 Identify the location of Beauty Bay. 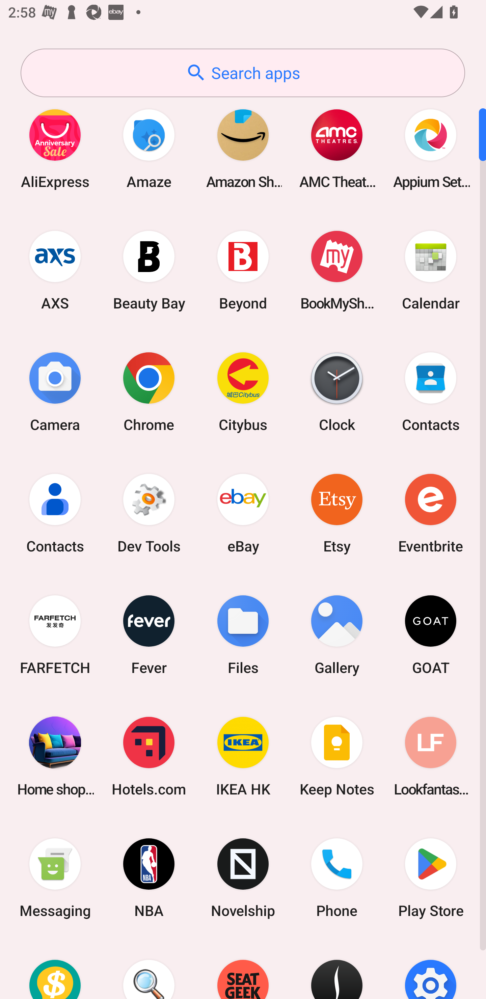
(149, 270).